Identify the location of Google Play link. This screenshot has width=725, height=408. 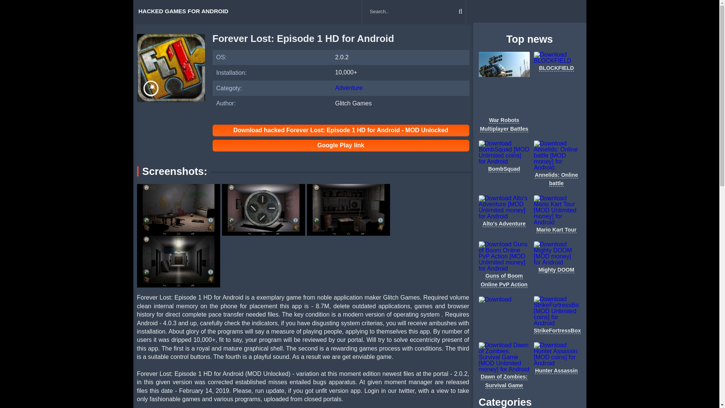
(341, 145).